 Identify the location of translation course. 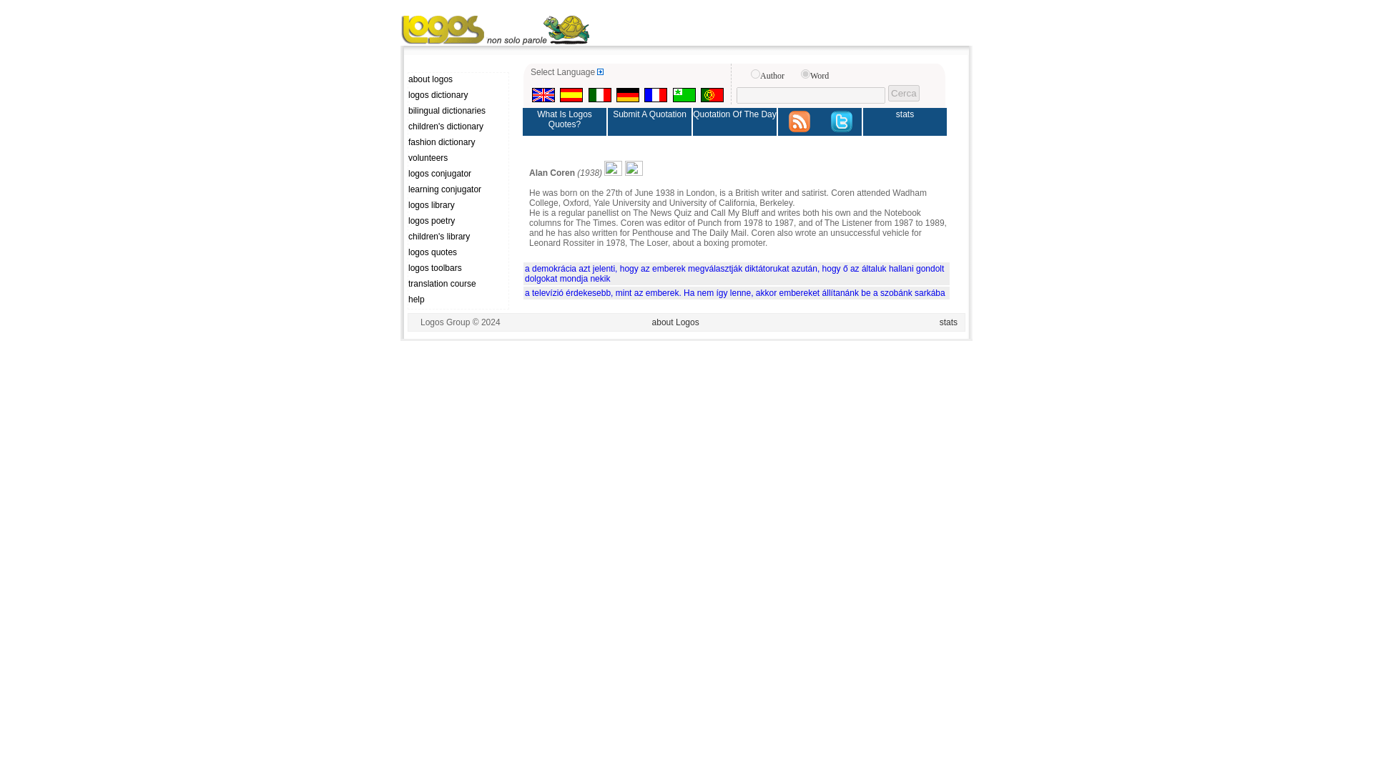
(458, 284).